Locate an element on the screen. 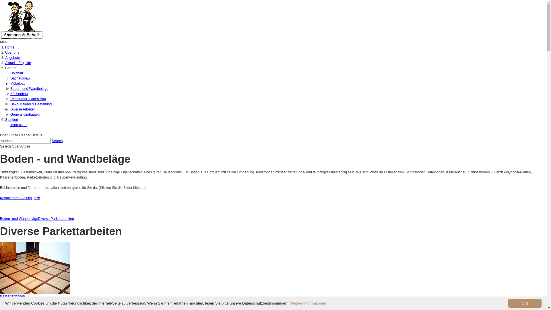 This screenshot has width=551, height=310. Home is located at coordinates (10, 47).